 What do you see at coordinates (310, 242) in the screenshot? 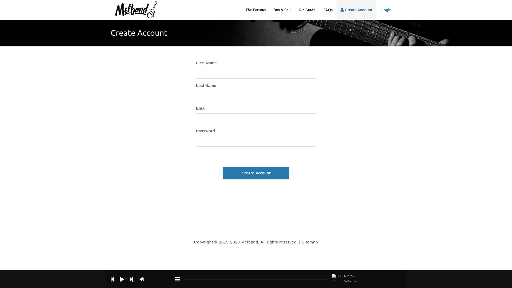
I see `Sitemap` at bounding box center [310, 242].